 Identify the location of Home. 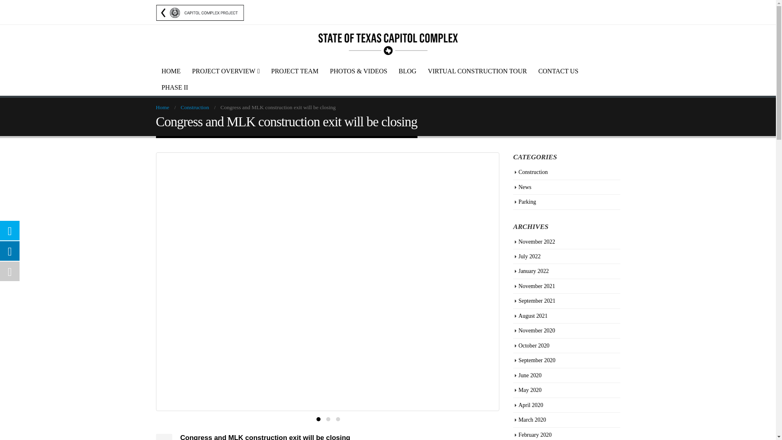
(162, 108).